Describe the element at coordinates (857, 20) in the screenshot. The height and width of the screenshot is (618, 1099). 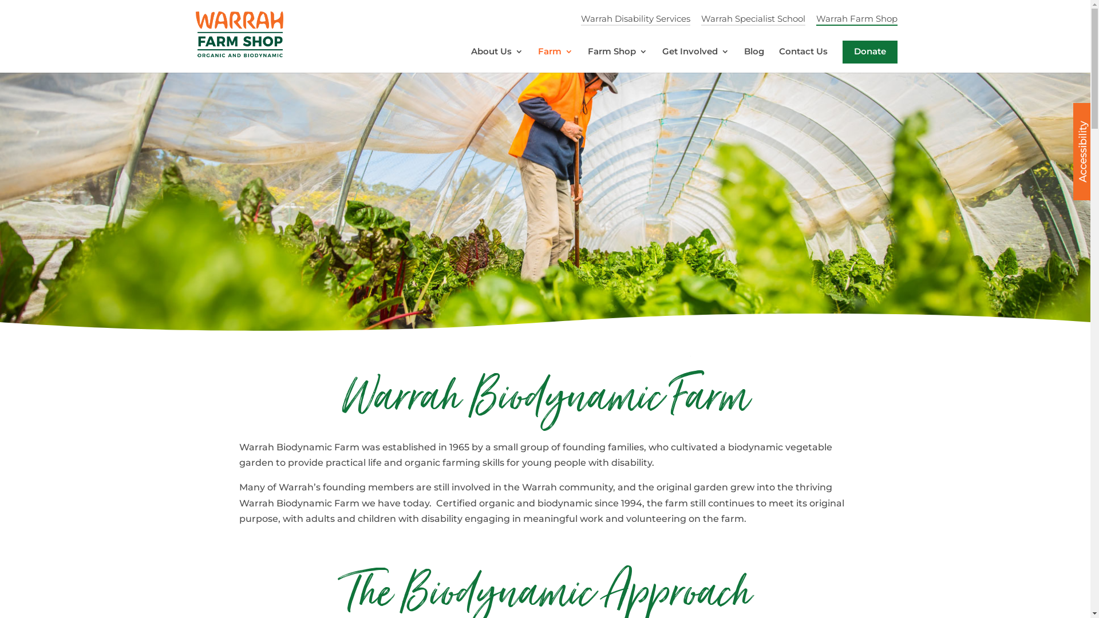
I see `Warrah Farm Shop` at that location.